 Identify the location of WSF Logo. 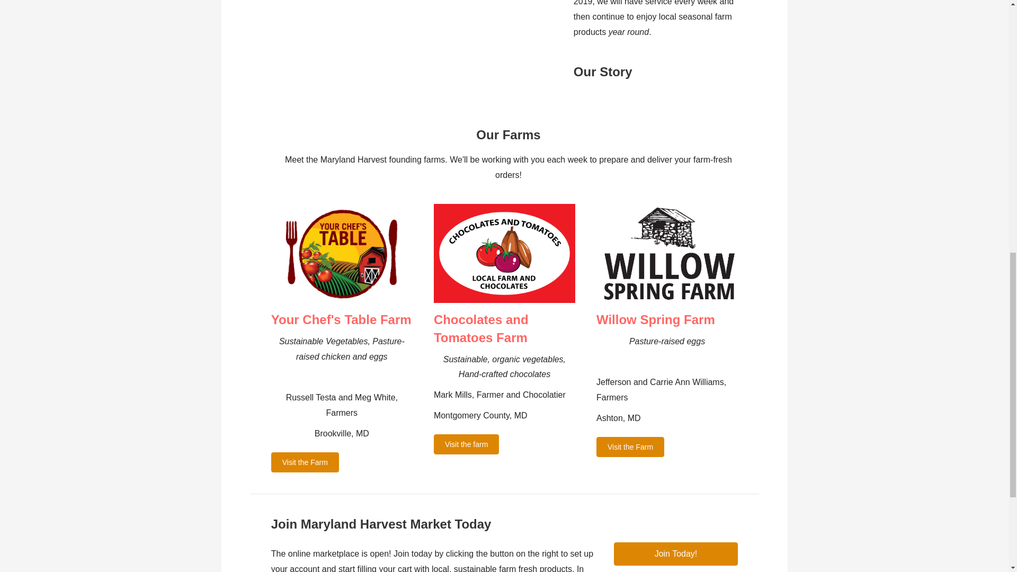
(667, 253).